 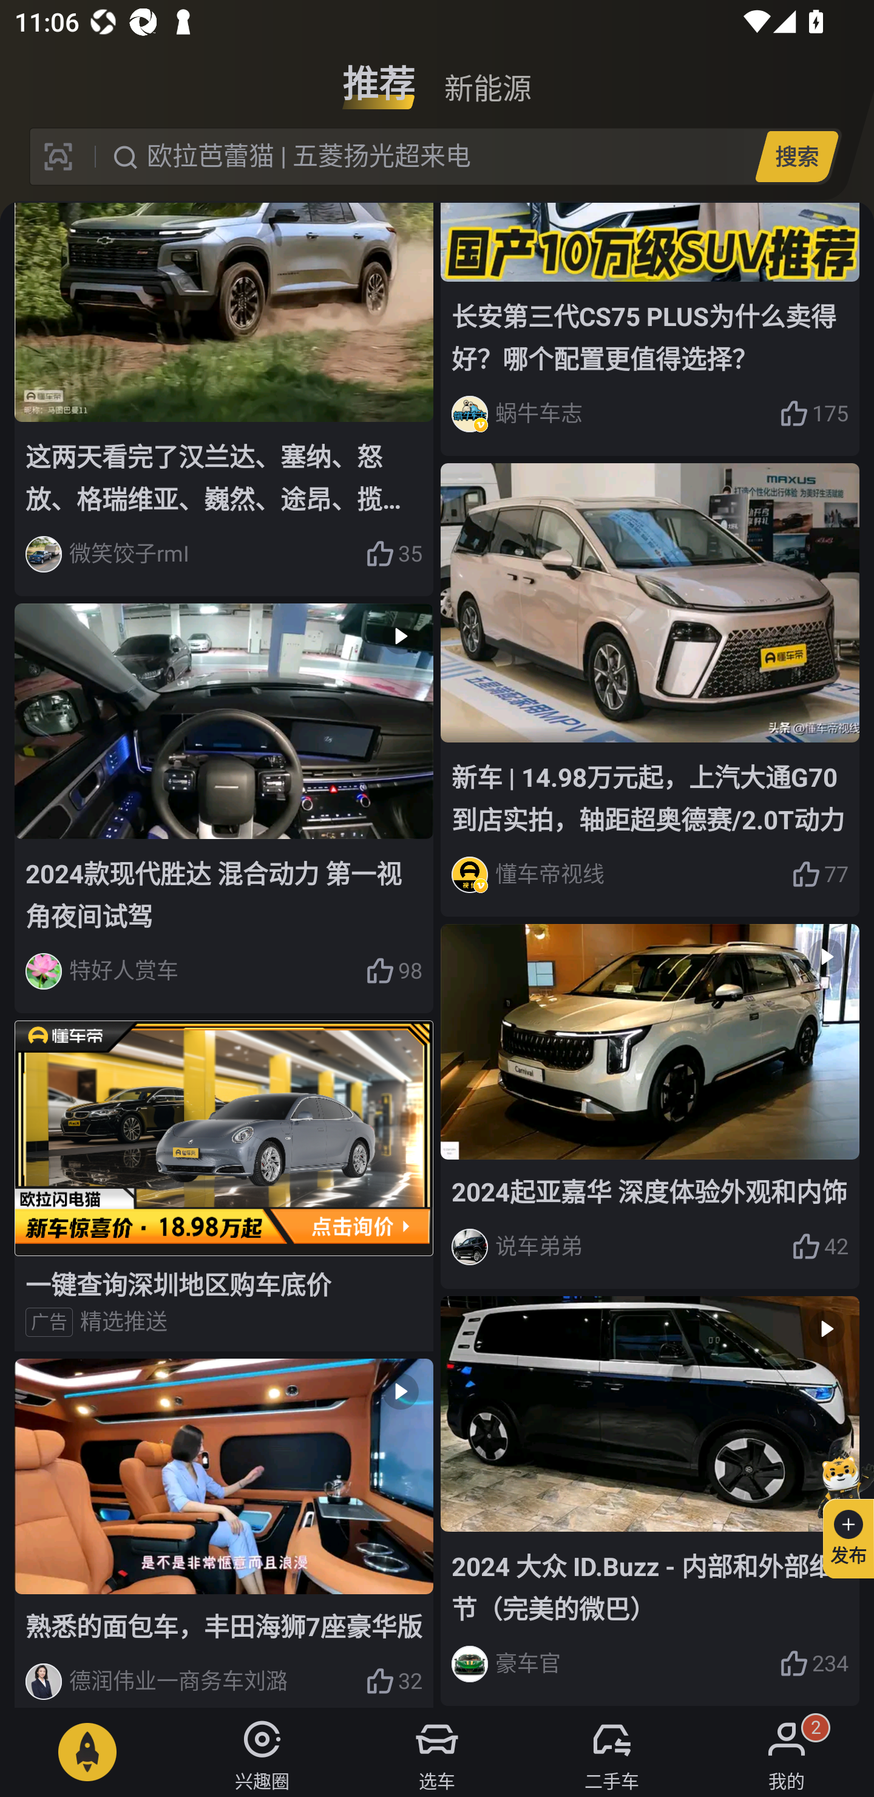 What do you see at coordinates (796, 156) in the screenshot?
I see `搜索` at bounding box center [796, 156].